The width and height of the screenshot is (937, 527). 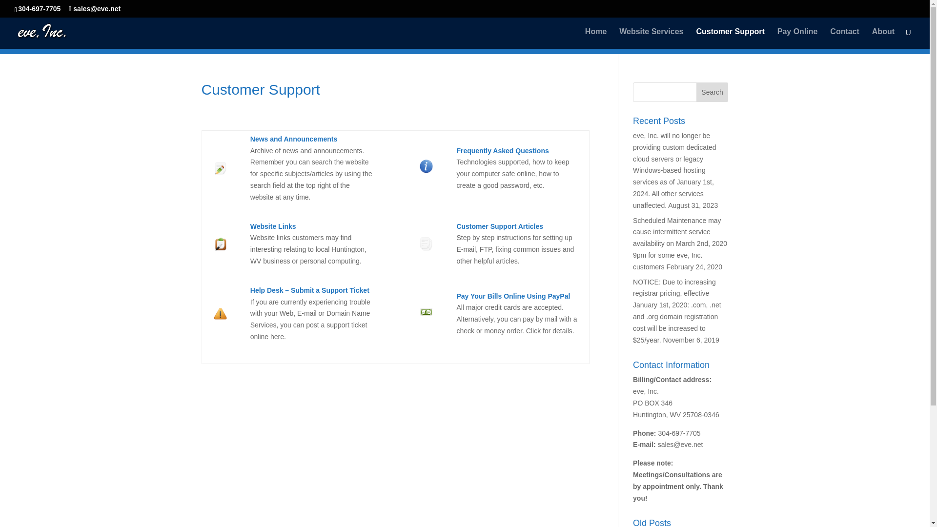 I want to click on Contact, so click(x=844, y=39).